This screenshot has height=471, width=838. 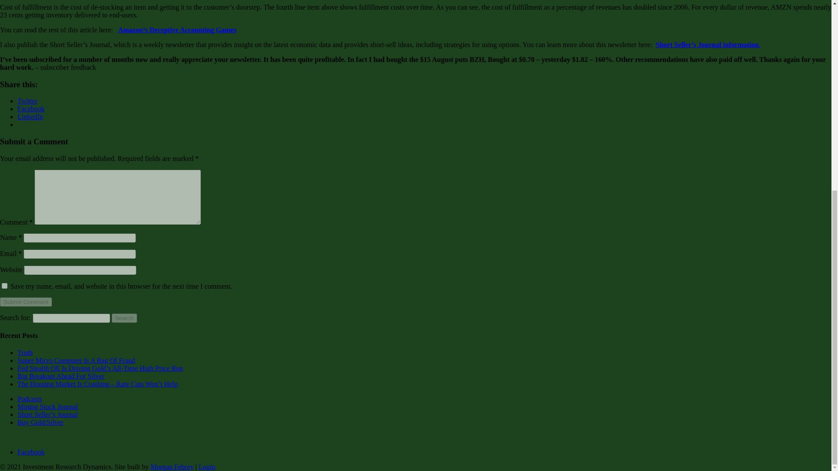 I want to click on Morgan Febrey, so click(x=172, y=467).